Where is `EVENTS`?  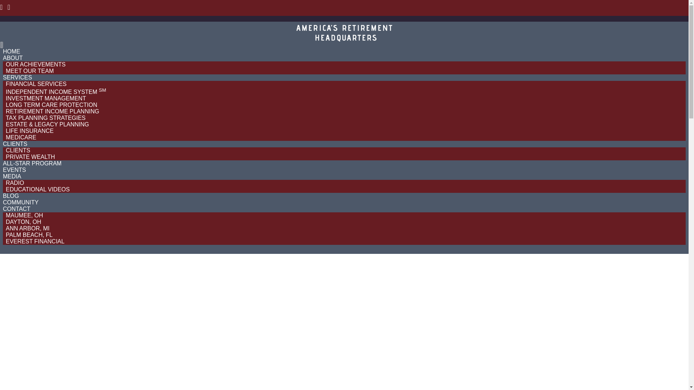
EVENTS is located at coordinates (369, 35).